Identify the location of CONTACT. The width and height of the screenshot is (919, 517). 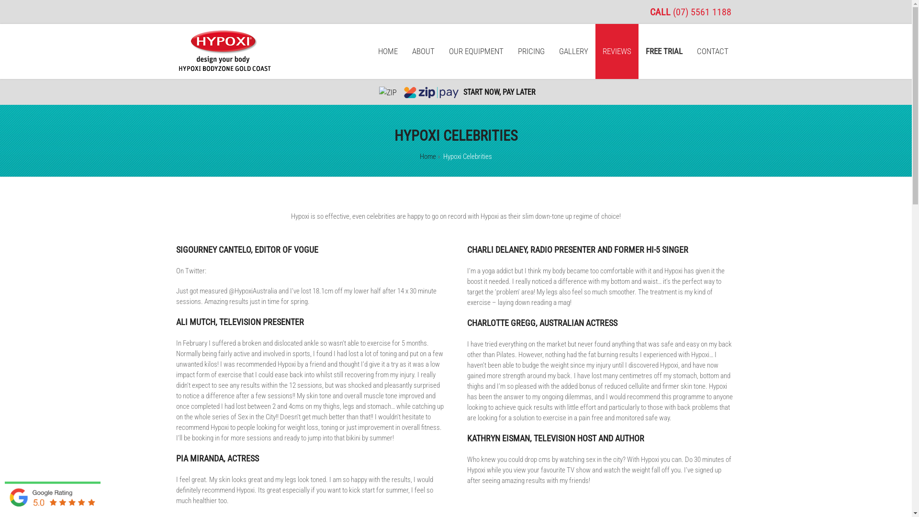
(713, 52).